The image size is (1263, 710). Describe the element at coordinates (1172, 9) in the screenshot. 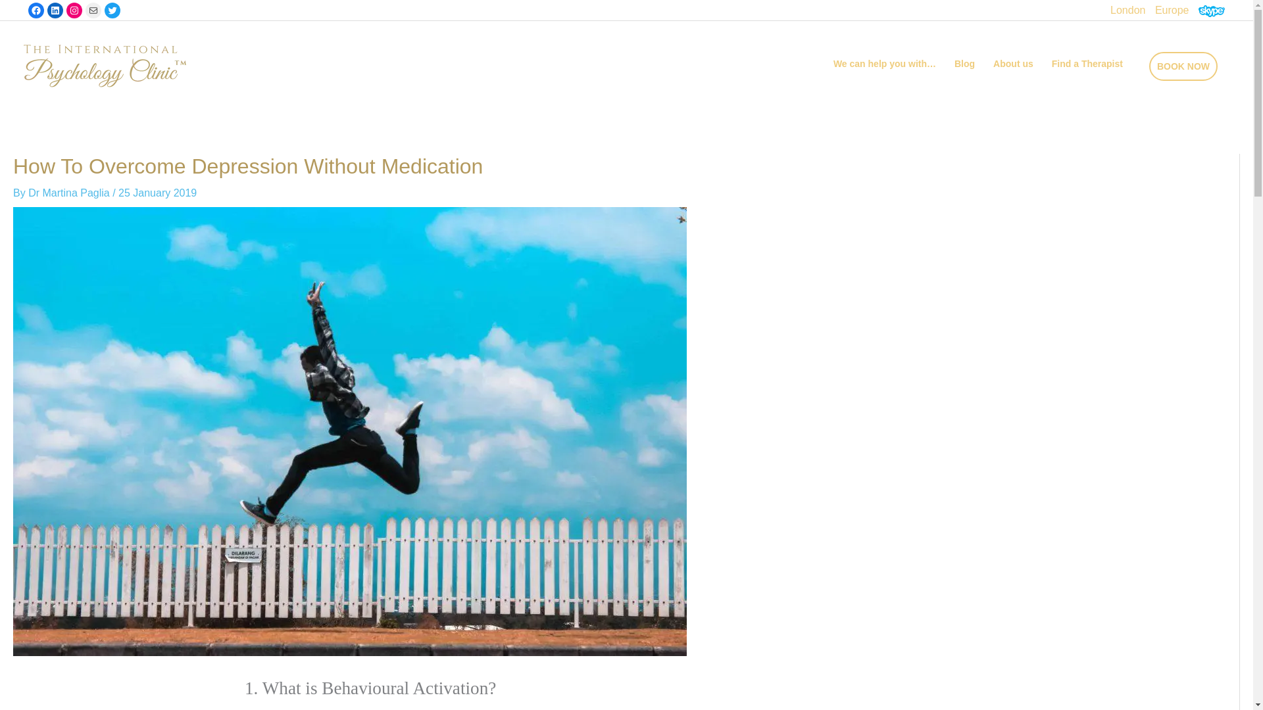

I see `Europe` at that location.